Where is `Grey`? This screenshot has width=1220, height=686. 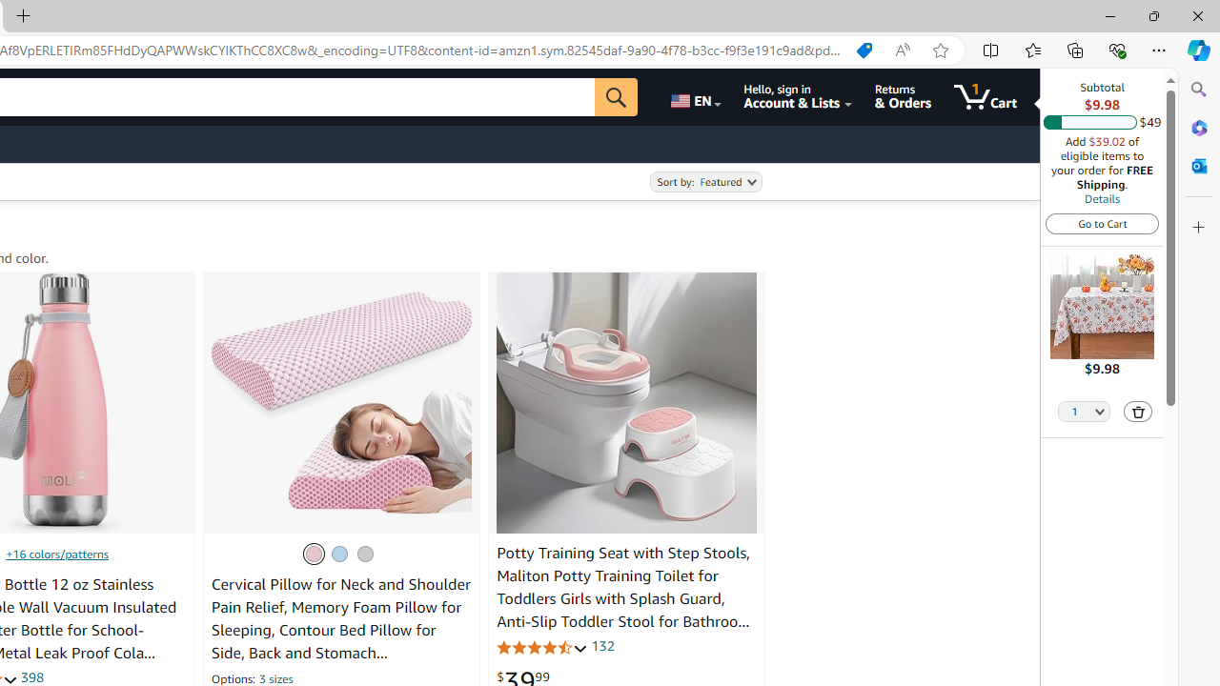 Grey is located at coordinates (364, 553).